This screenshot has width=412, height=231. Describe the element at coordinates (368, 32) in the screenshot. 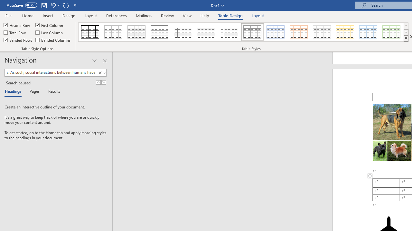

I see `Grid Table 1 Light - Accent 5` at that location.